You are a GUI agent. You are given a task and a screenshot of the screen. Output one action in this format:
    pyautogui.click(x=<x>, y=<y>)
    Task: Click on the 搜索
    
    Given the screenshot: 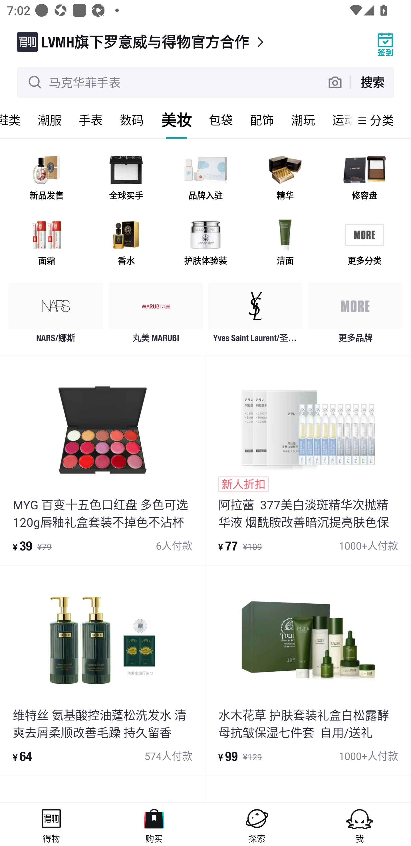 What is the action you would take?
    pyautogui.click(x=372, y=82)
    